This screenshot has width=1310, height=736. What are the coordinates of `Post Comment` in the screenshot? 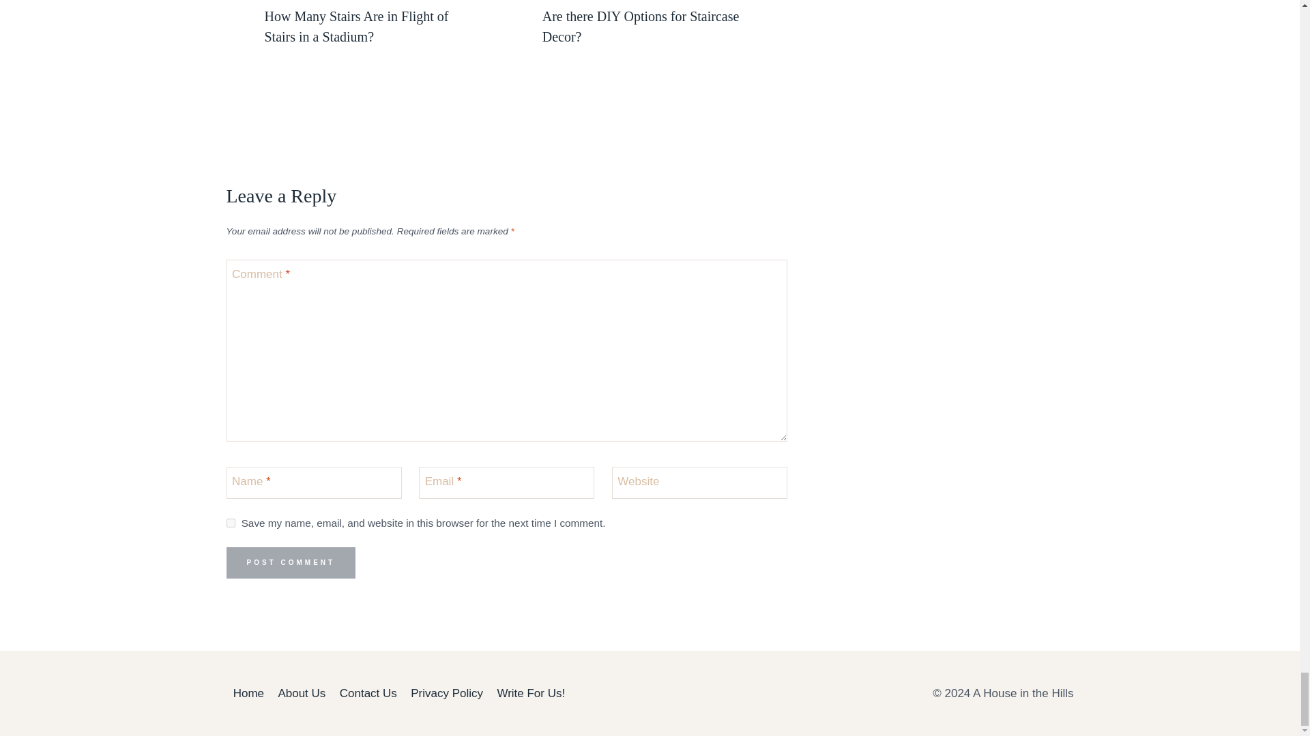 It's located at (291, 563).